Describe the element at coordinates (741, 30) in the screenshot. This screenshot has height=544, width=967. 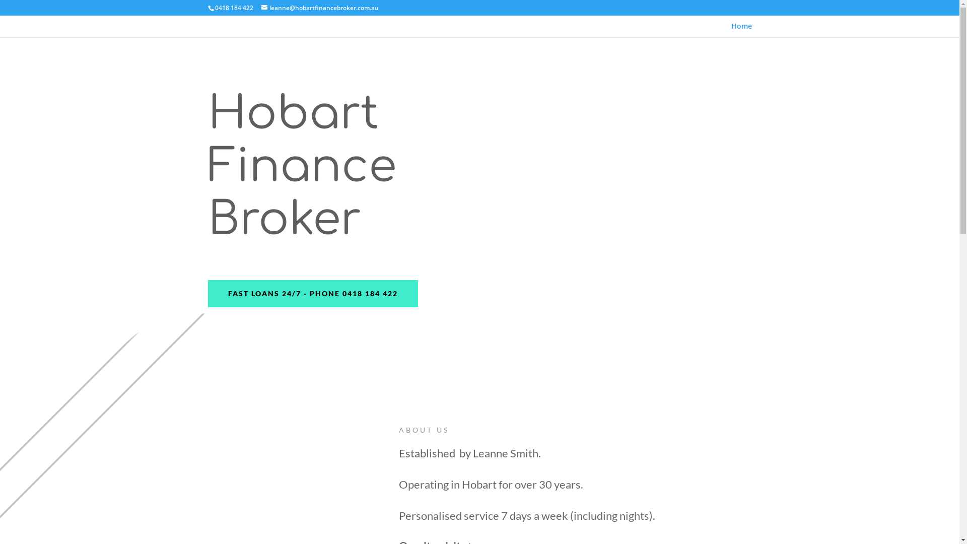
I see `Home` at that location.